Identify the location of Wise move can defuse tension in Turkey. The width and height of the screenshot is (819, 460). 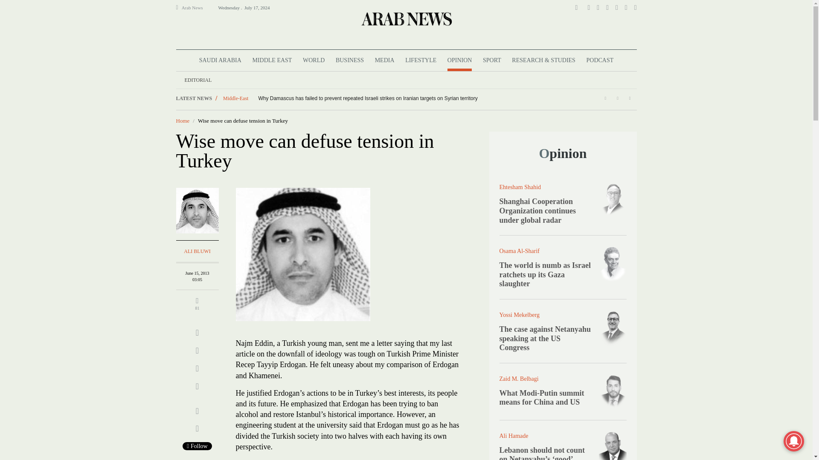
(303, 254).